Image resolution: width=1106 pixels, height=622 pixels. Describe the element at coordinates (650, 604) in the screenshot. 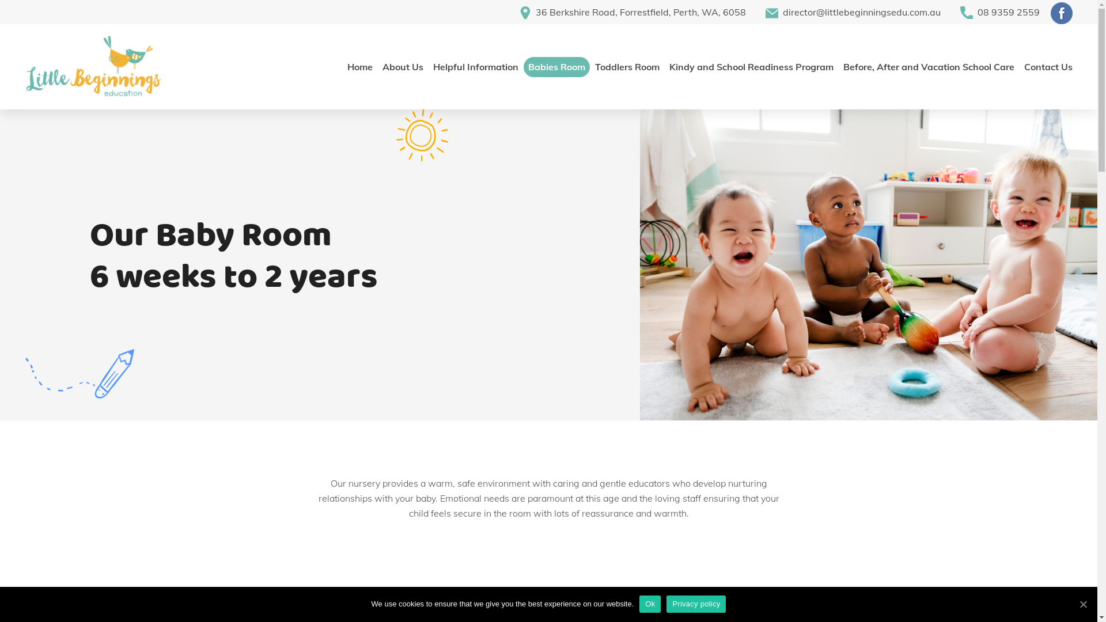

I see `Ok` at that location.